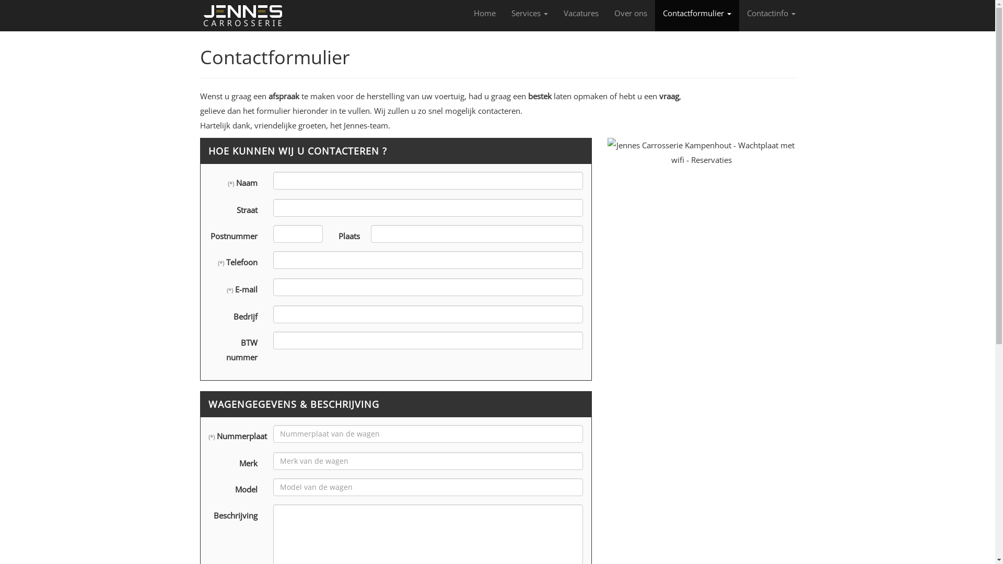 The image size is (1003, 564). Describe the element at coordinates (530, 13) in the screenshot. I see `Services` at that location.